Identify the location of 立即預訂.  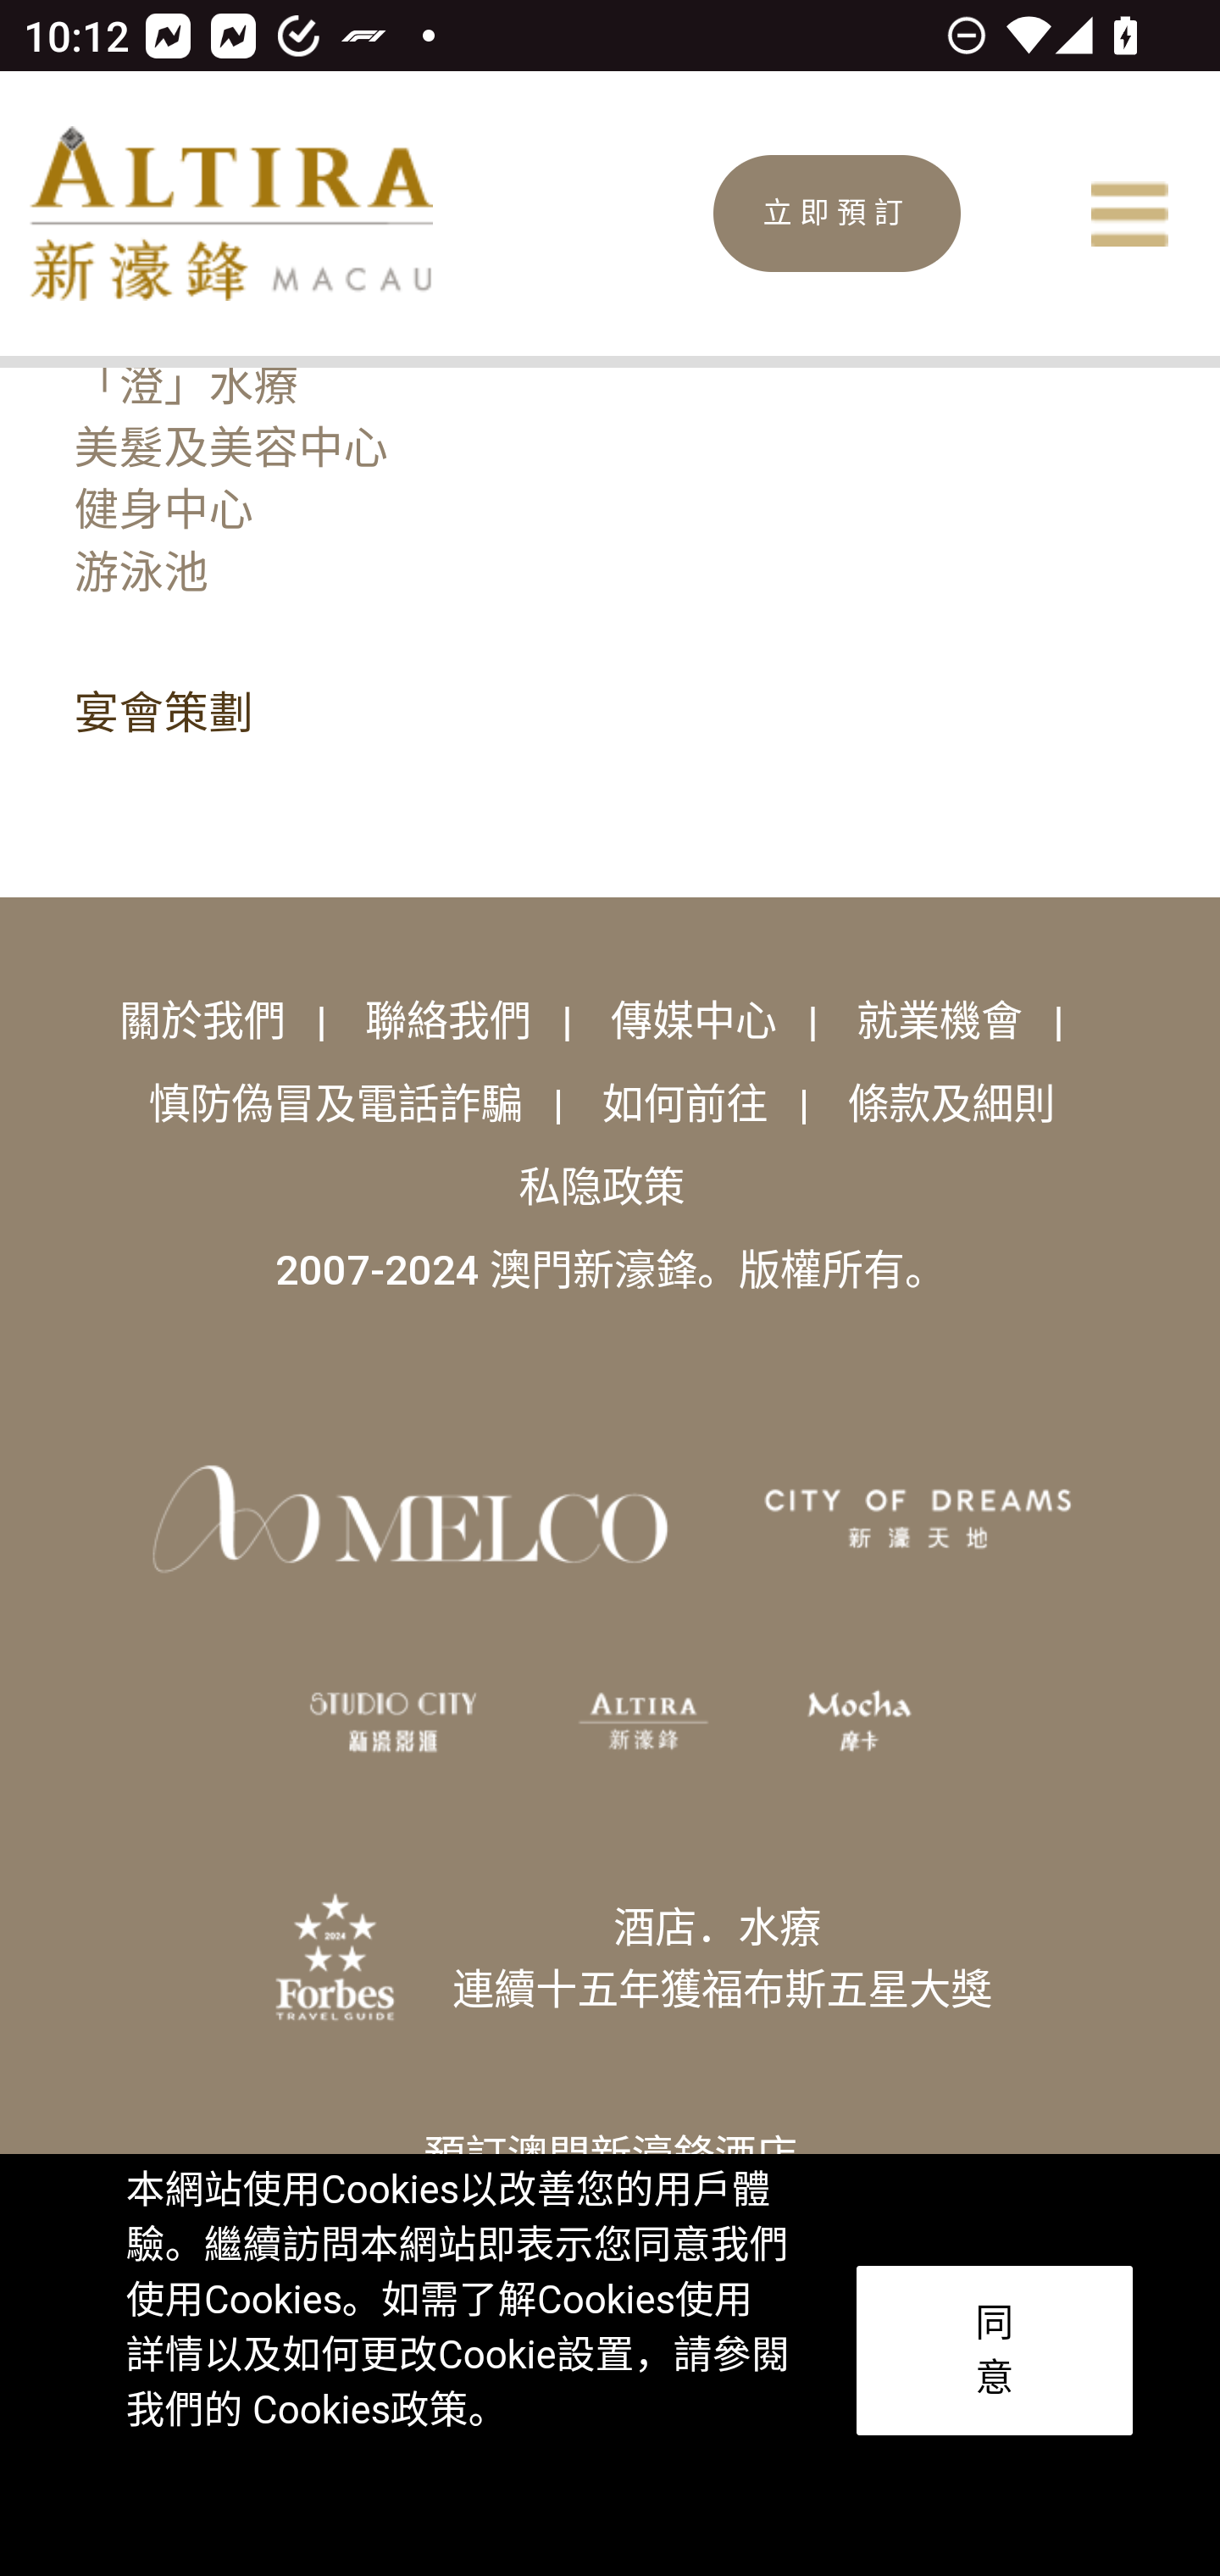
(837, 214).